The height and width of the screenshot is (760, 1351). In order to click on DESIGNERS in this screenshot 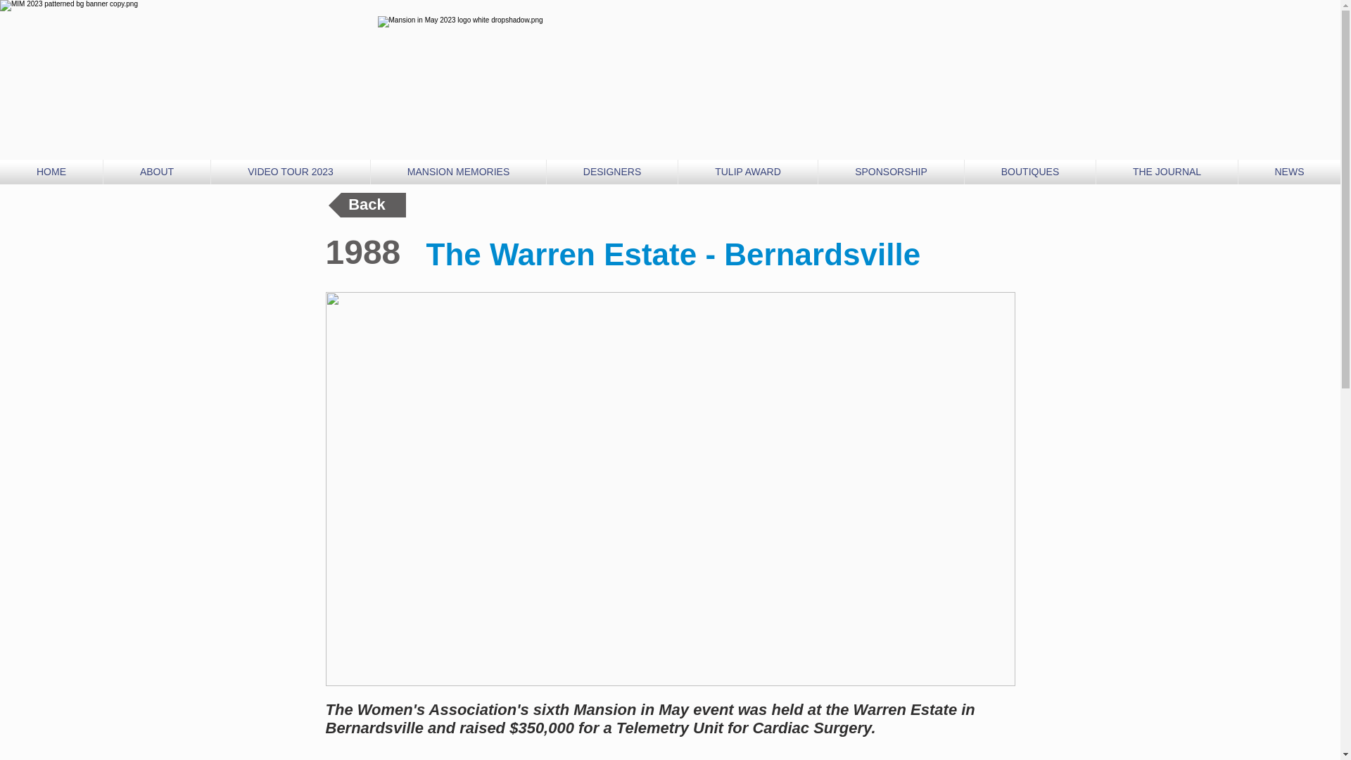, I will do `click(612, 172)`.